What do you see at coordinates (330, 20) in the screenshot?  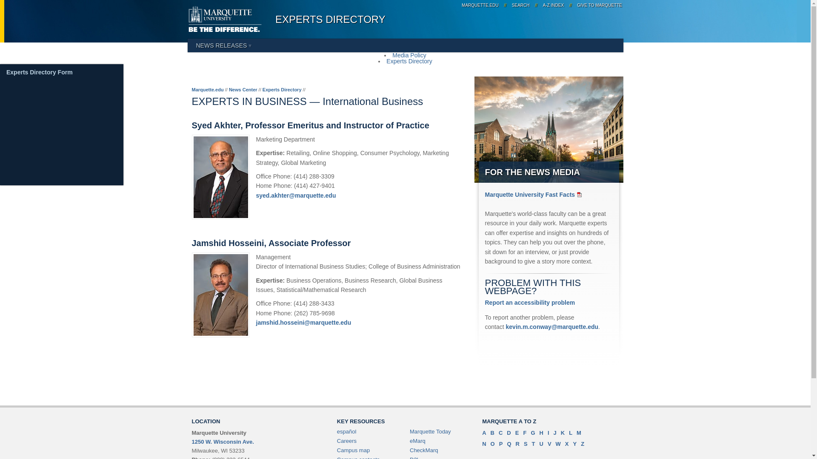 I see `EXPERTS DIRECTORY` at bounding box center [330, 20].